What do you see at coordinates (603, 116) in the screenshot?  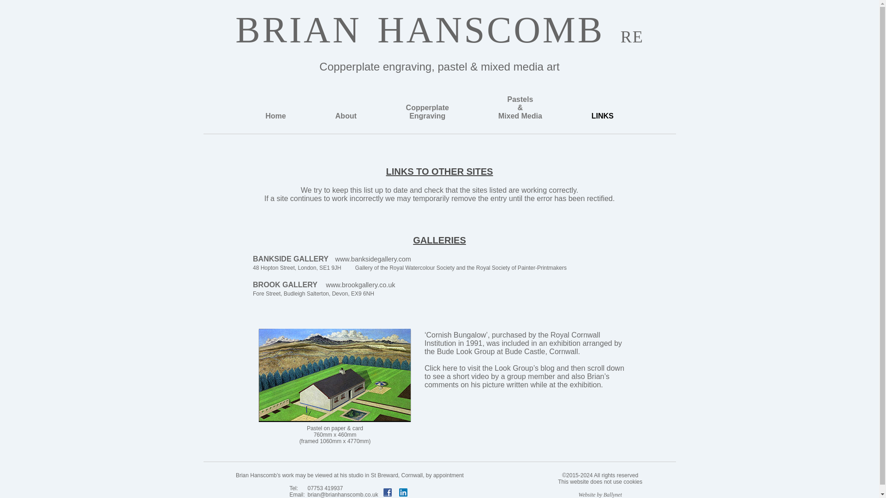 I see `LINKS` at bounding box center [603, 116].